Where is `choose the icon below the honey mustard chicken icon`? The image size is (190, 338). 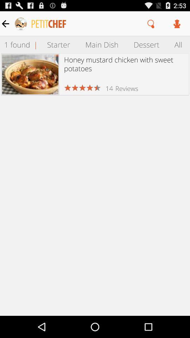 choose the icon below the honey mustard chicken icon is located at coordinates (127, 88).